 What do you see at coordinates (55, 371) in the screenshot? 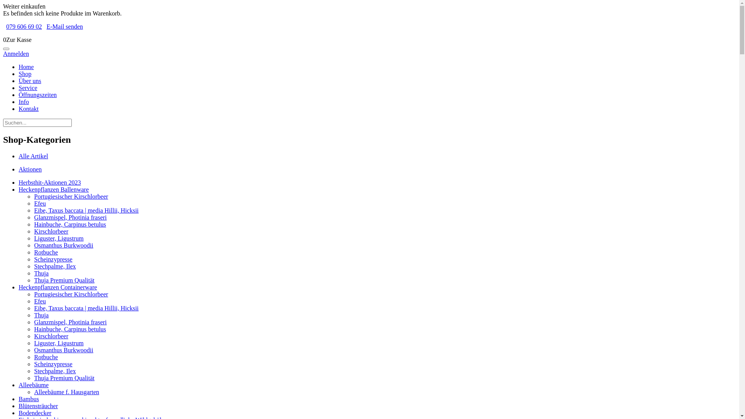
I see `Stechpalme, Ilex` at bounding box center [55, 371].